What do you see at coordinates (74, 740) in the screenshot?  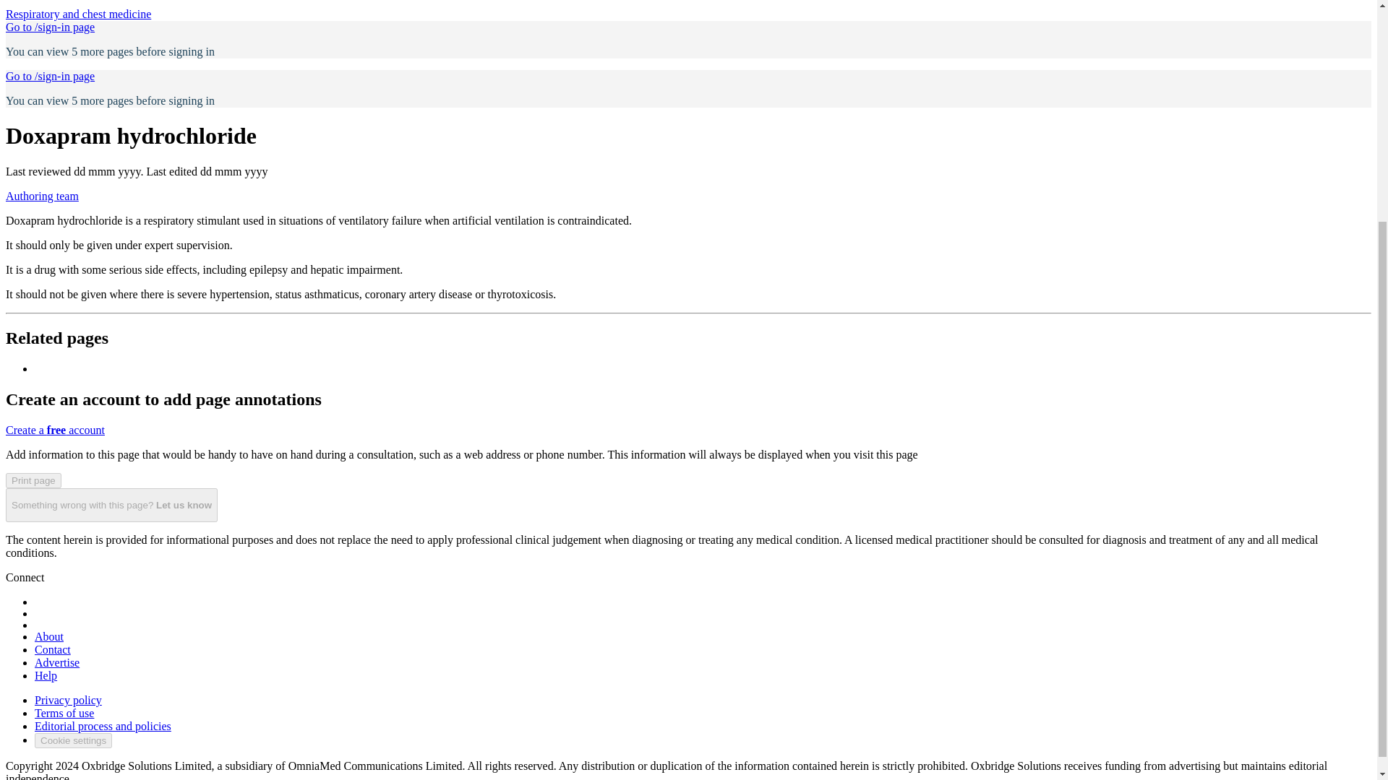 I see `Cookie settings` at bounding box center [74, 740].